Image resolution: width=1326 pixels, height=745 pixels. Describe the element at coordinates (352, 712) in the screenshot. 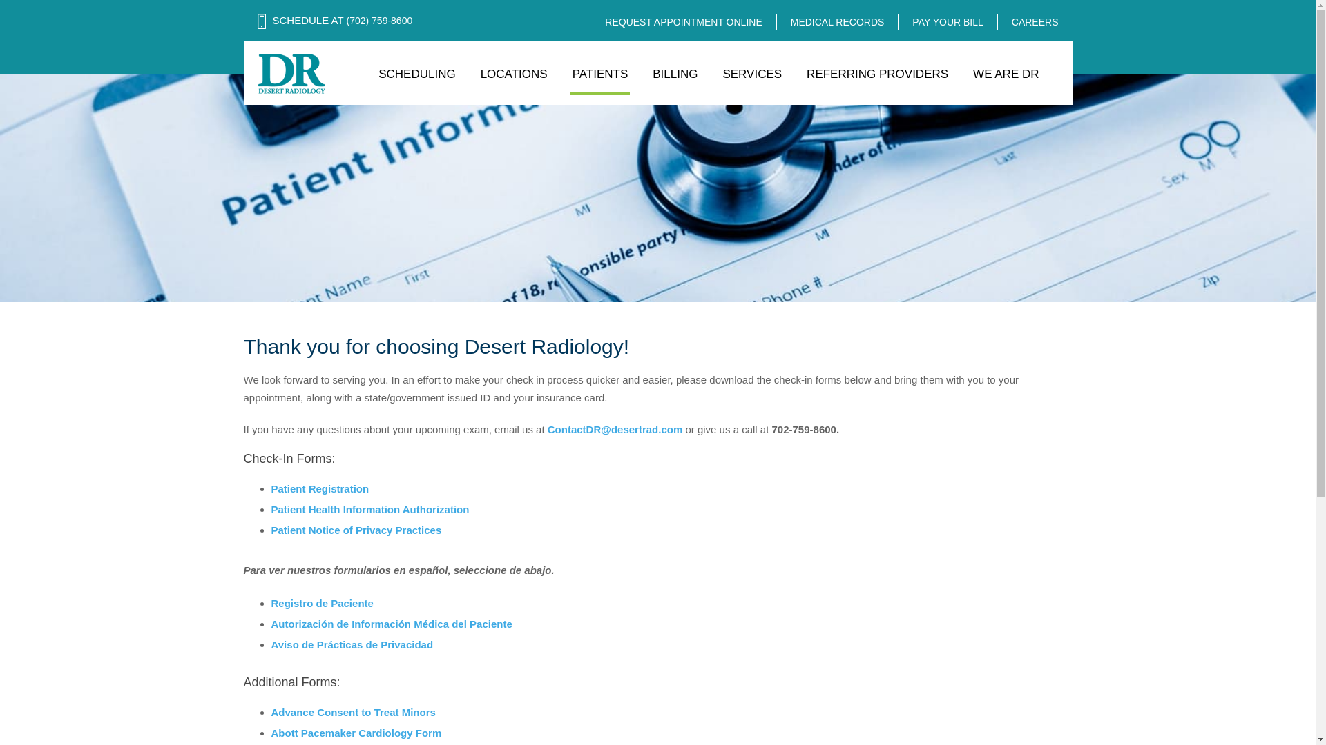

I see `DR Advance Consent to Treat Minors` at that location.